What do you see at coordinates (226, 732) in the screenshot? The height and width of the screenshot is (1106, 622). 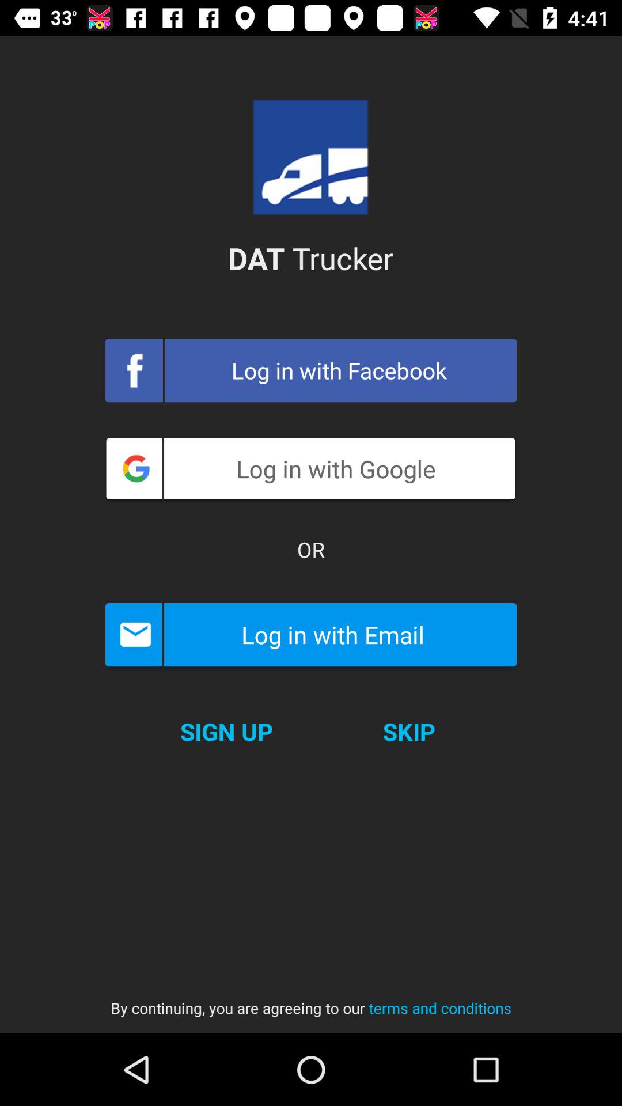 I see `press the sign up` at bounding box center [226, 732].